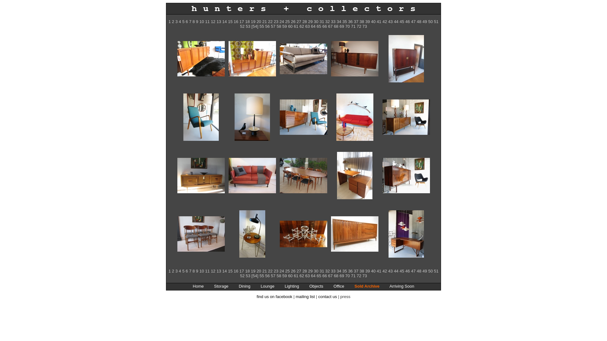  What do you see at coordinates (430, 271) in the screenshot?
I see `50` at bounding box center [430, 271].